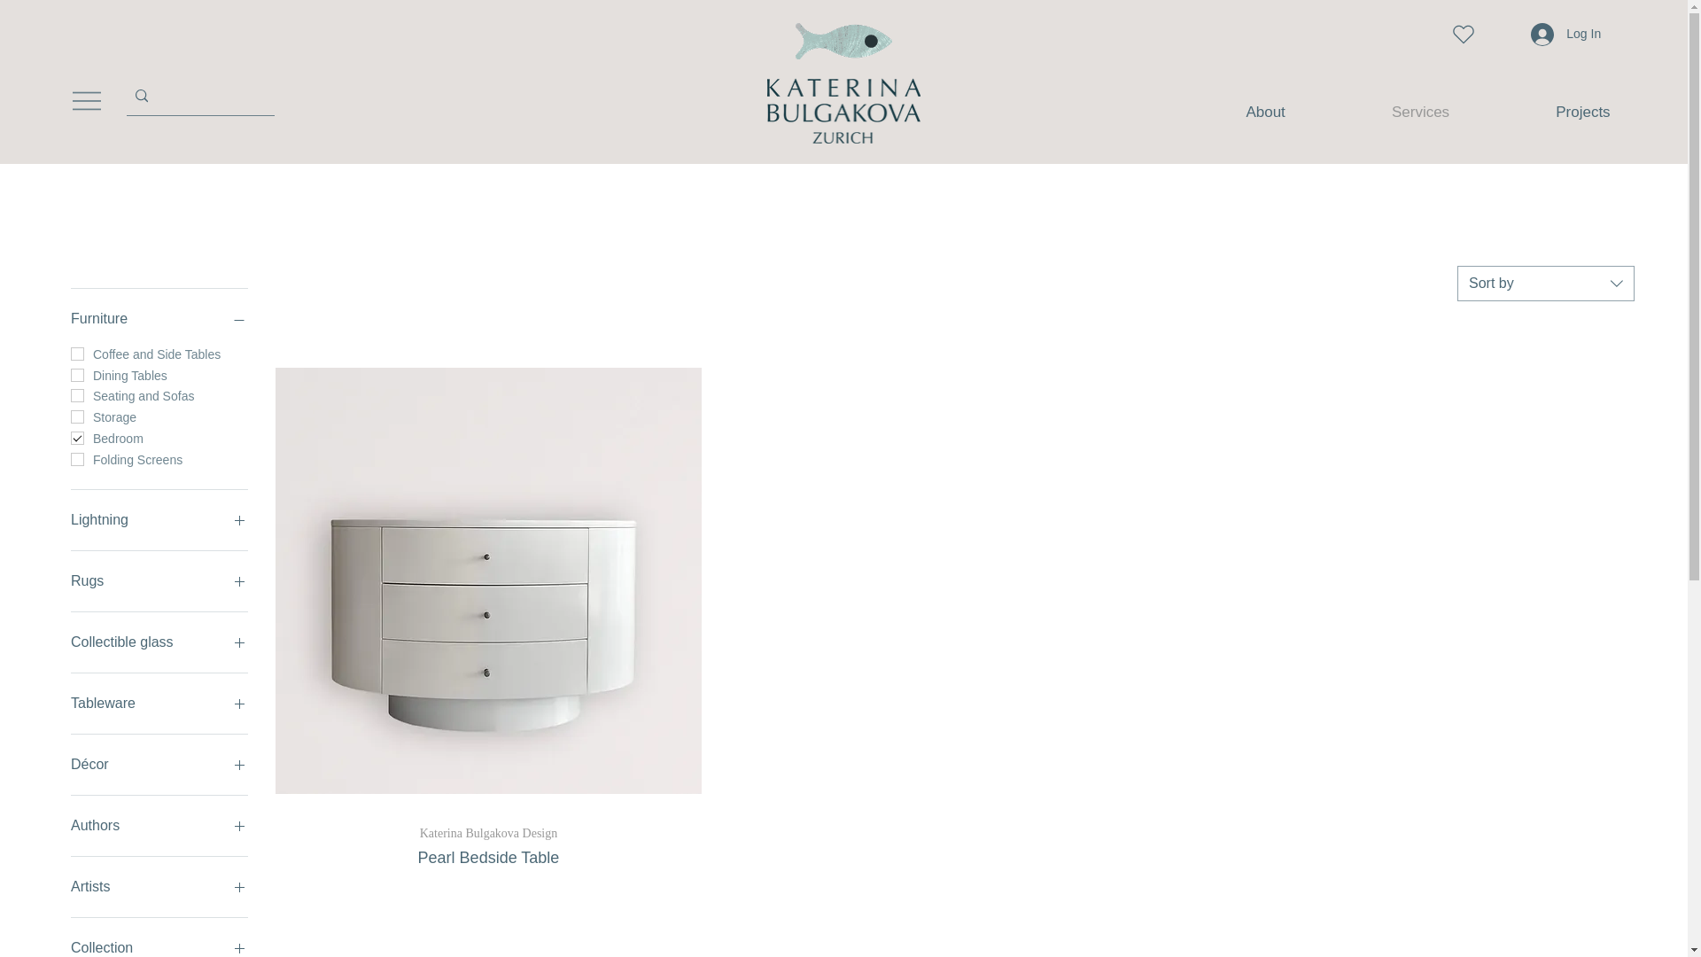  What do you see at coordinates (159, 887) in the screenshot?
I see `Lightning` at bounding box center [159, 887].